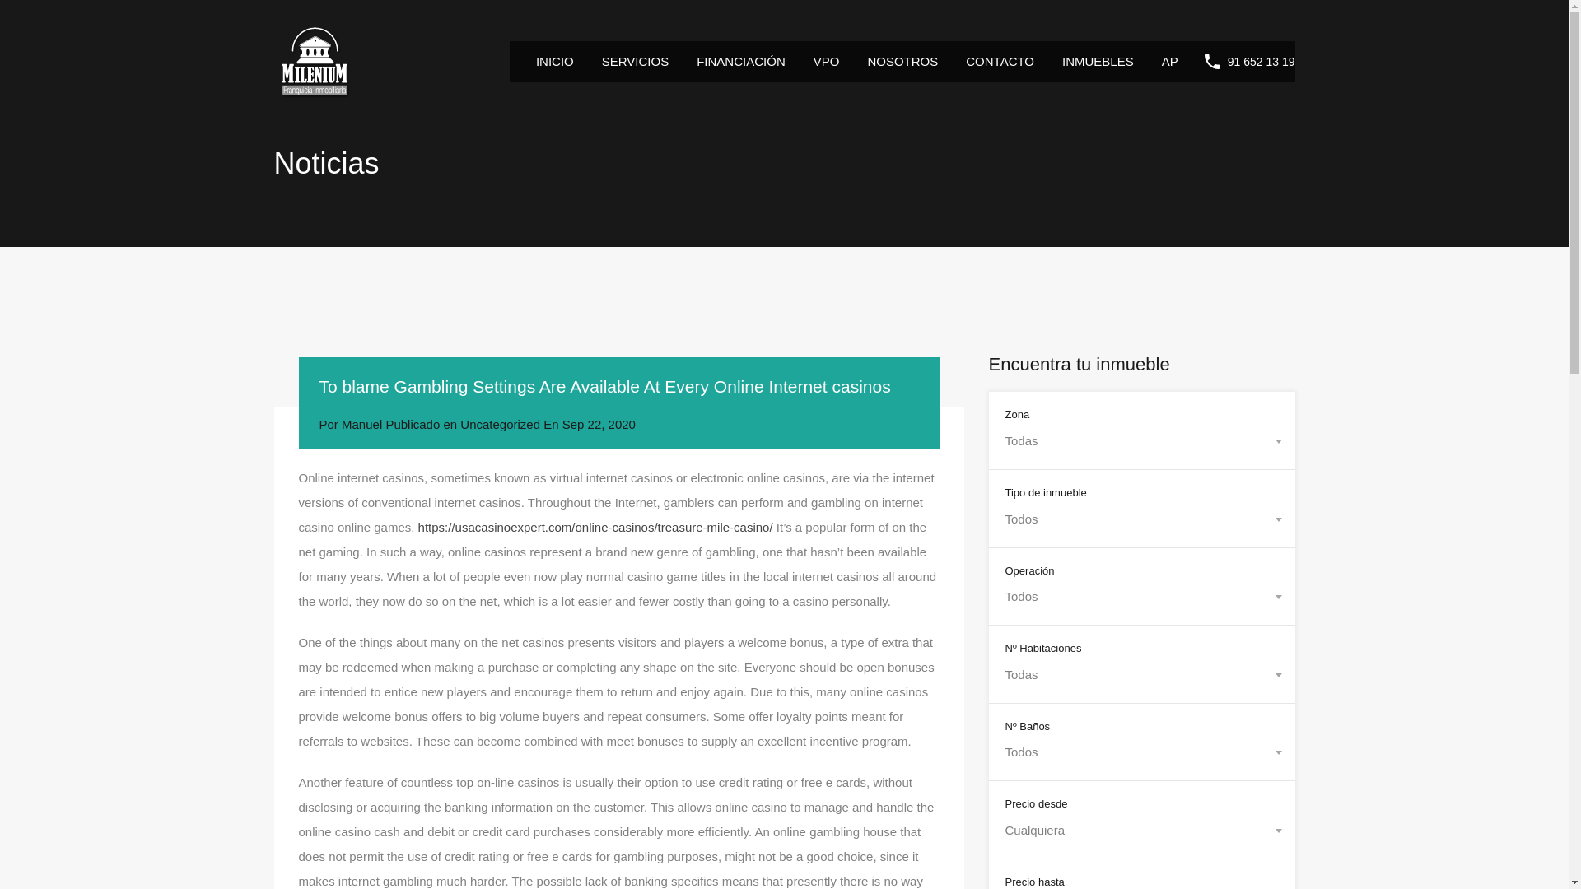 The image size is (1581, 889). Describe the element at coordinates (1140, 440) in the screenshot. I see `Todas` at that location.